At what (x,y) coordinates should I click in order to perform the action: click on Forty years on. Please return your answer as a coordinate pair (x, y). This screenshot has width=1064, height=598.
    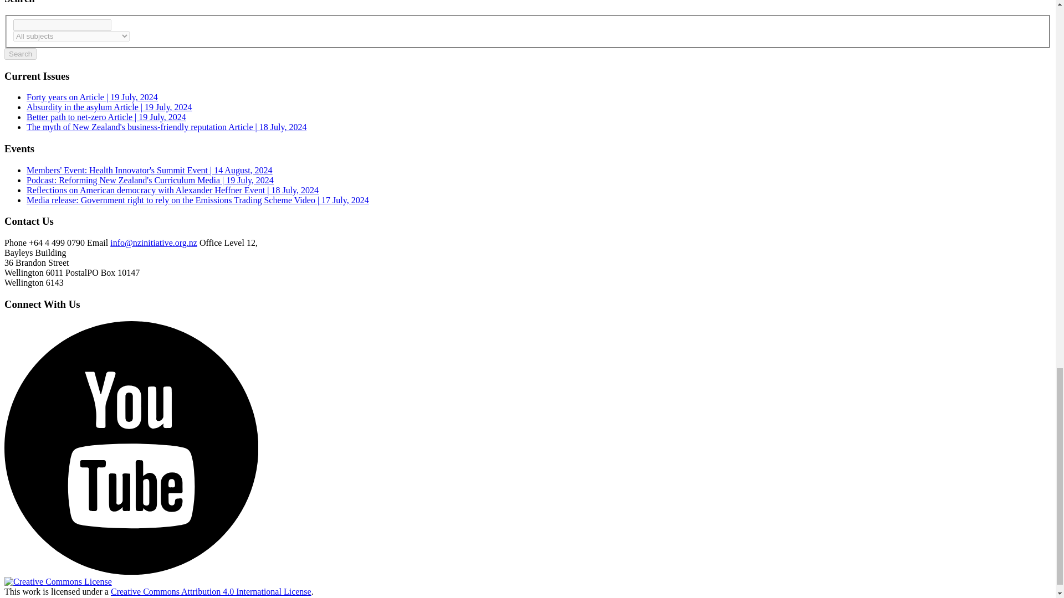
    Looking at the image, I should click on (92, 97).